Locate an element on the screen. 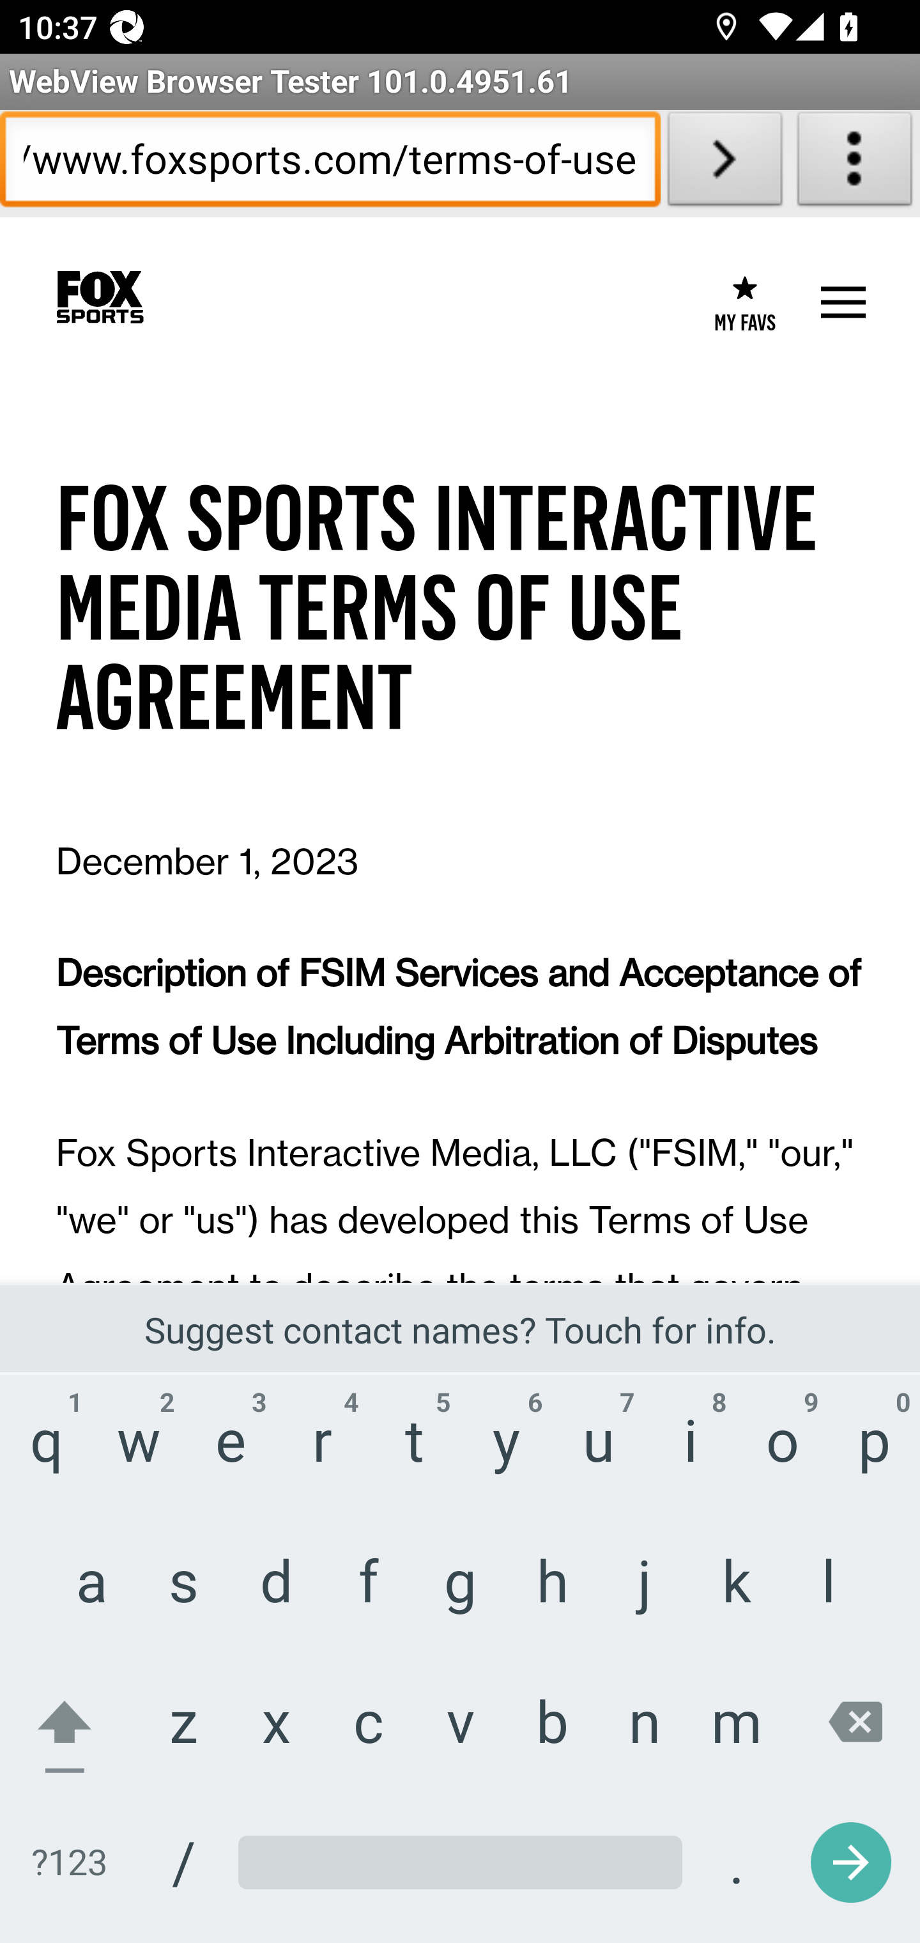 This screenshot has height=1943, width=920. https://www.foxsports.com/terms-of-use is located at coordinates (330, 164).